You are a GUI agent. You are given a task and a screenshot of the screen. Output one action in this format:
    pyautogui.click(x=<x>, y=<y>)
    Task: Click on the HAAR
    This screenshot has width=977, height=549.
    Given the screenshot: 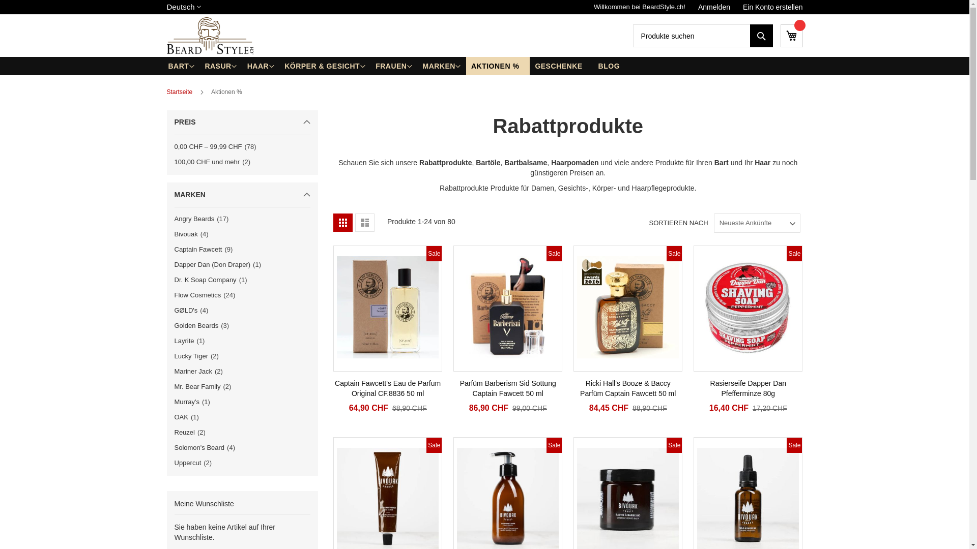 What is the action you would take?
    pyautogui.click(x=261, y=66)
    